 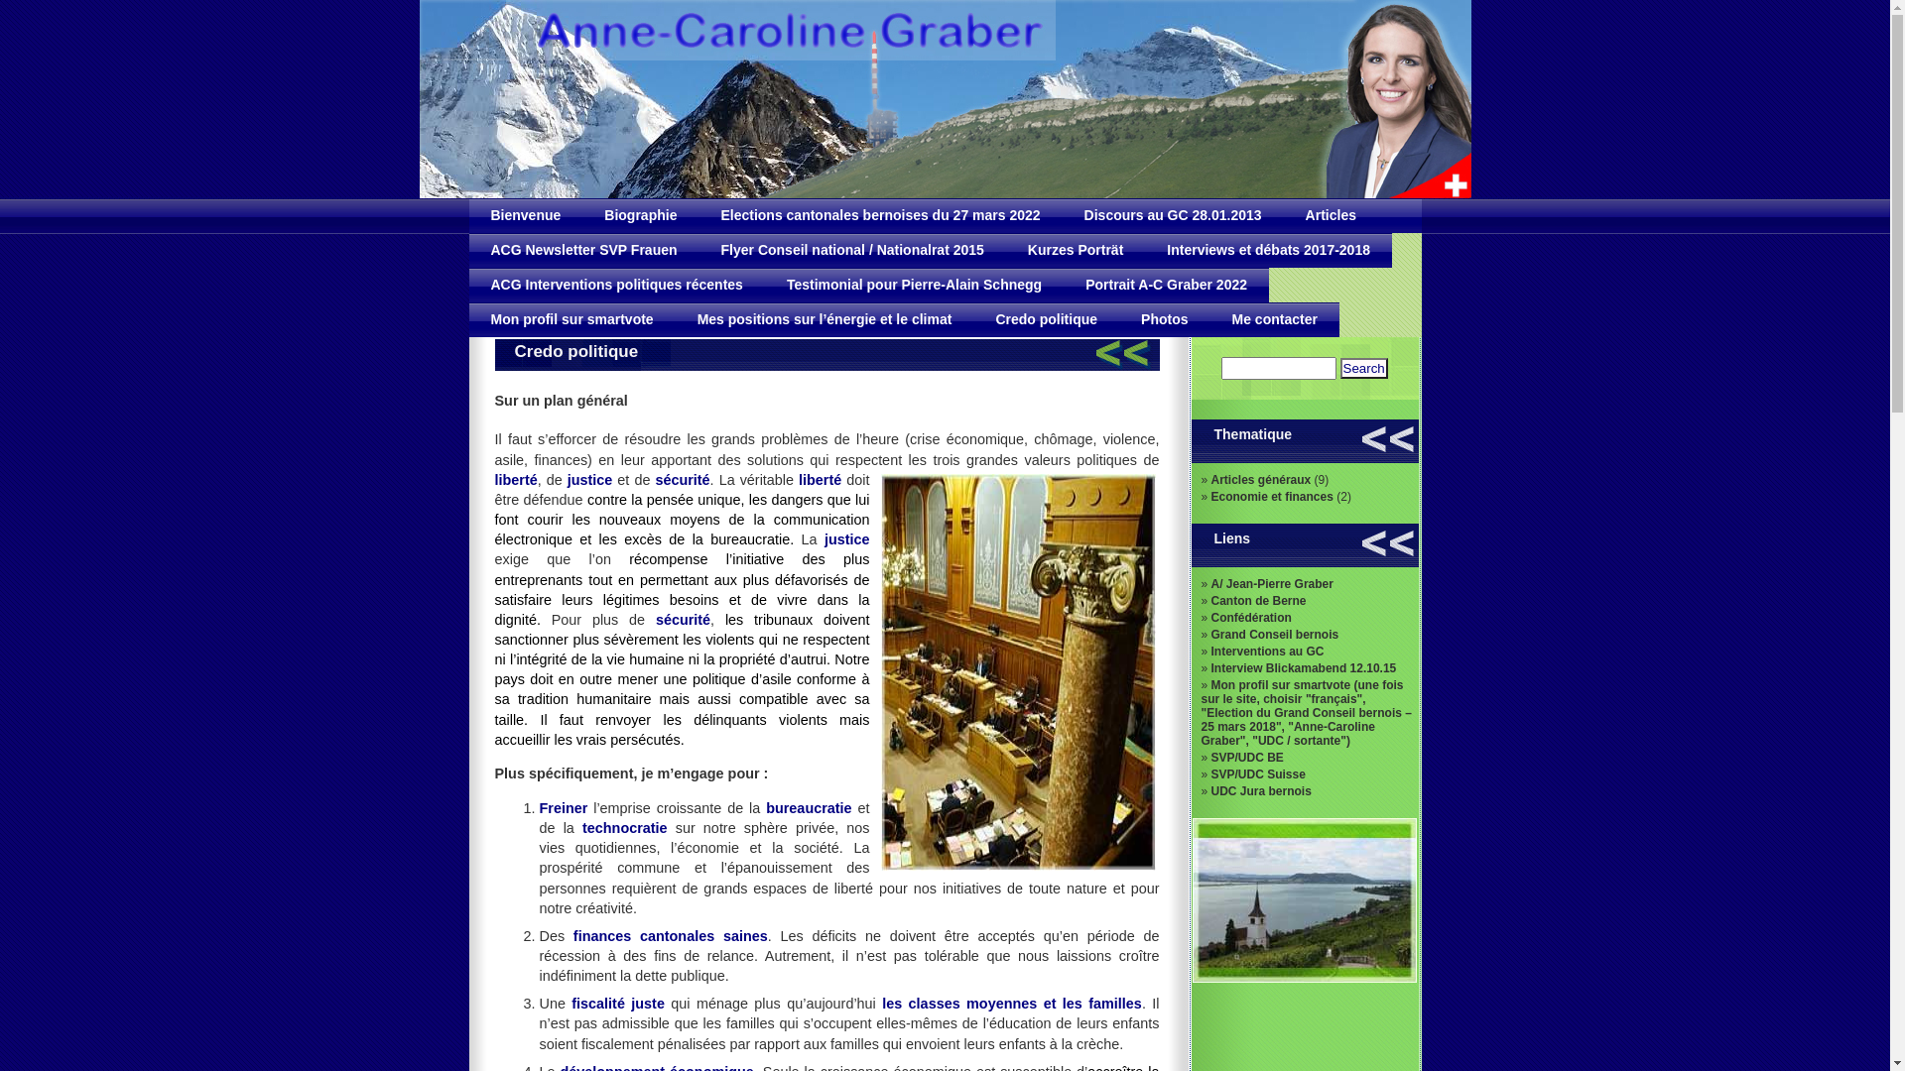 What do you see at coordinates (1332, 216) in the screenshot?
I see `Articles` at bounding box center [1332, 216].